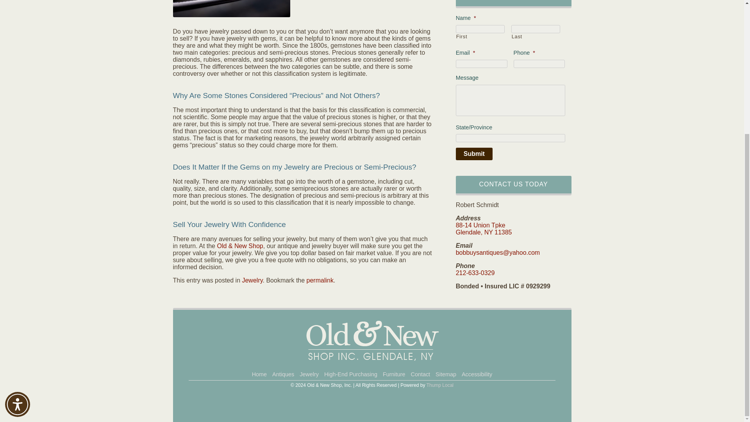 The image size is (750, 422). Describe the element at coordinates (477, 374) in the screenshot. I see `Accessibility` at that location.